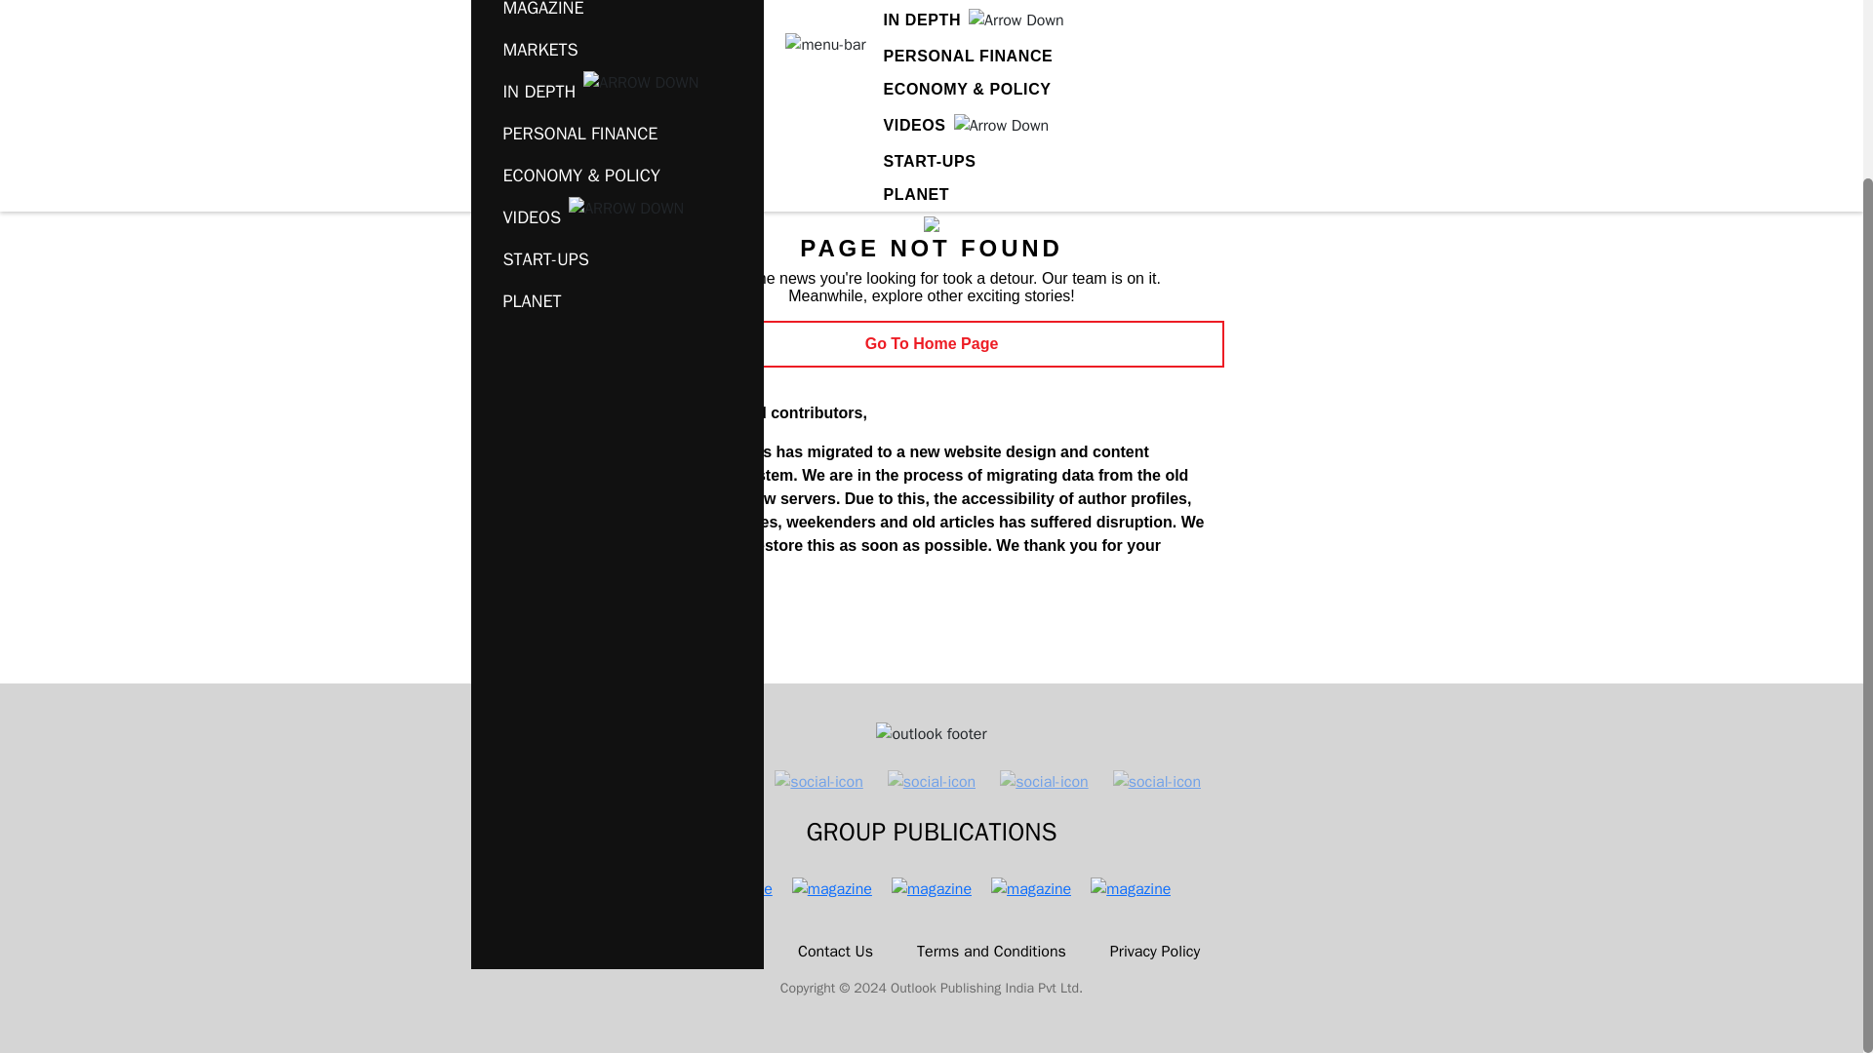 Image resolution: width=1873 pixels, height=1053 pixels. What do you see at coordinates (922, 19) in the screenshot?
I see `IN DEPTH` at bounding box center [922, 19].